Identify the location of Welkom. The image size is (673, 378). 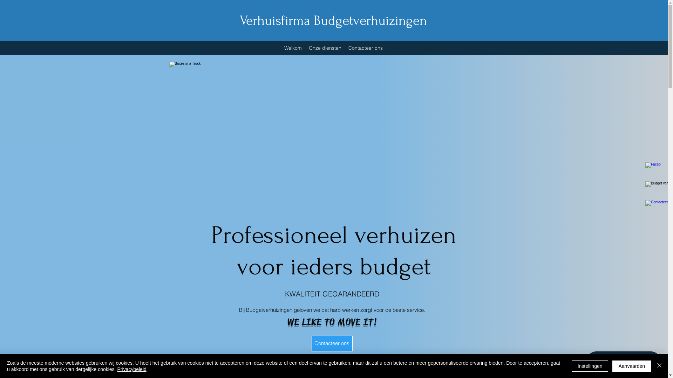
(293, 48).